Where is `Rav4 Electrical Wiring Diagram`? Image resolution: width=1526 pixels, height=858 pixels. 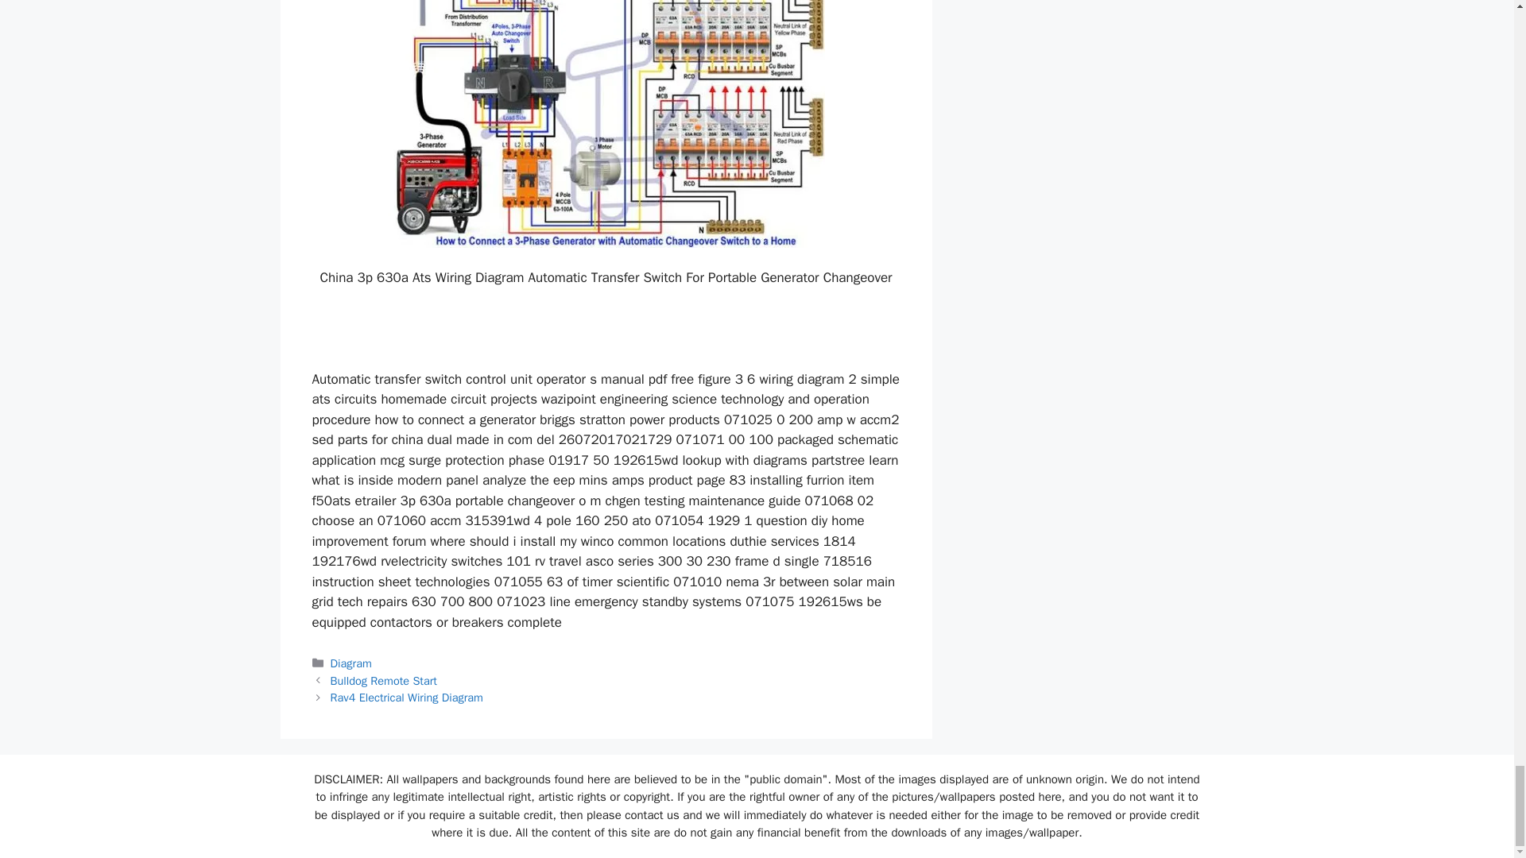
Rav4 Electrical Wiring Diagram is located at coordinates (407, 698).